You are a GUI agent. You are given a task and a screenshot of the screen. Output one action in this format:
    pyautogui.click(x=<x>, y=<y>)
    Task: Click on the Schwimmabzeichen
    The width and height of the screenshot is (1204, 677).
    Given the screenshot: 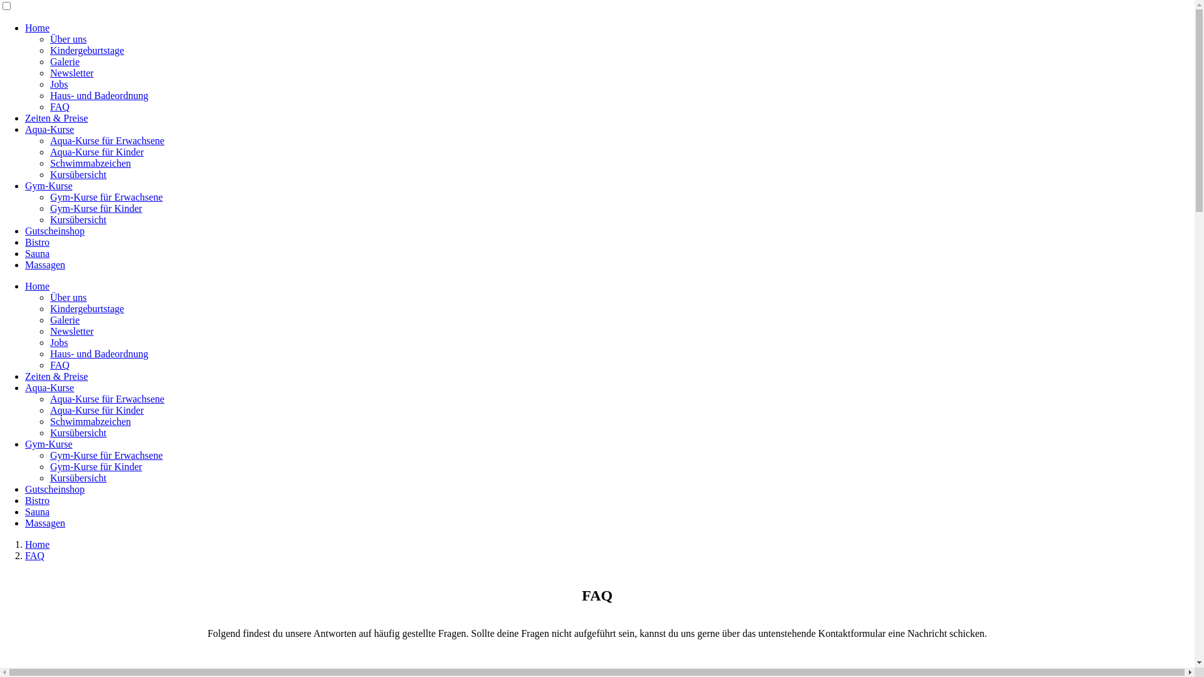 What is the action you would take?
    pyautogui.click(x=90, y=163)
    